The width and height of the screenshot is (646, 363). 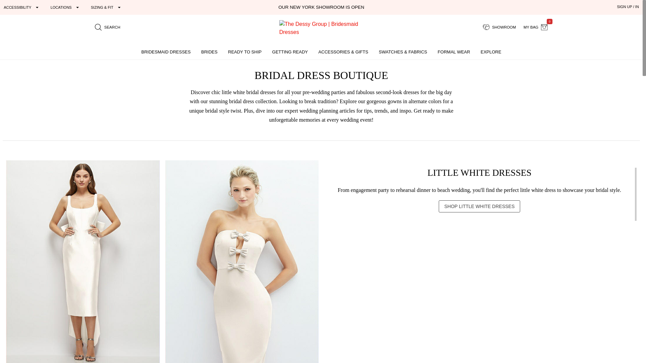 What do you see at coordinates (499, 27) in the screenshot?
I see `OUR NEW YORK SHOWROOM IS OPEN` at bounding box center [499, 27].